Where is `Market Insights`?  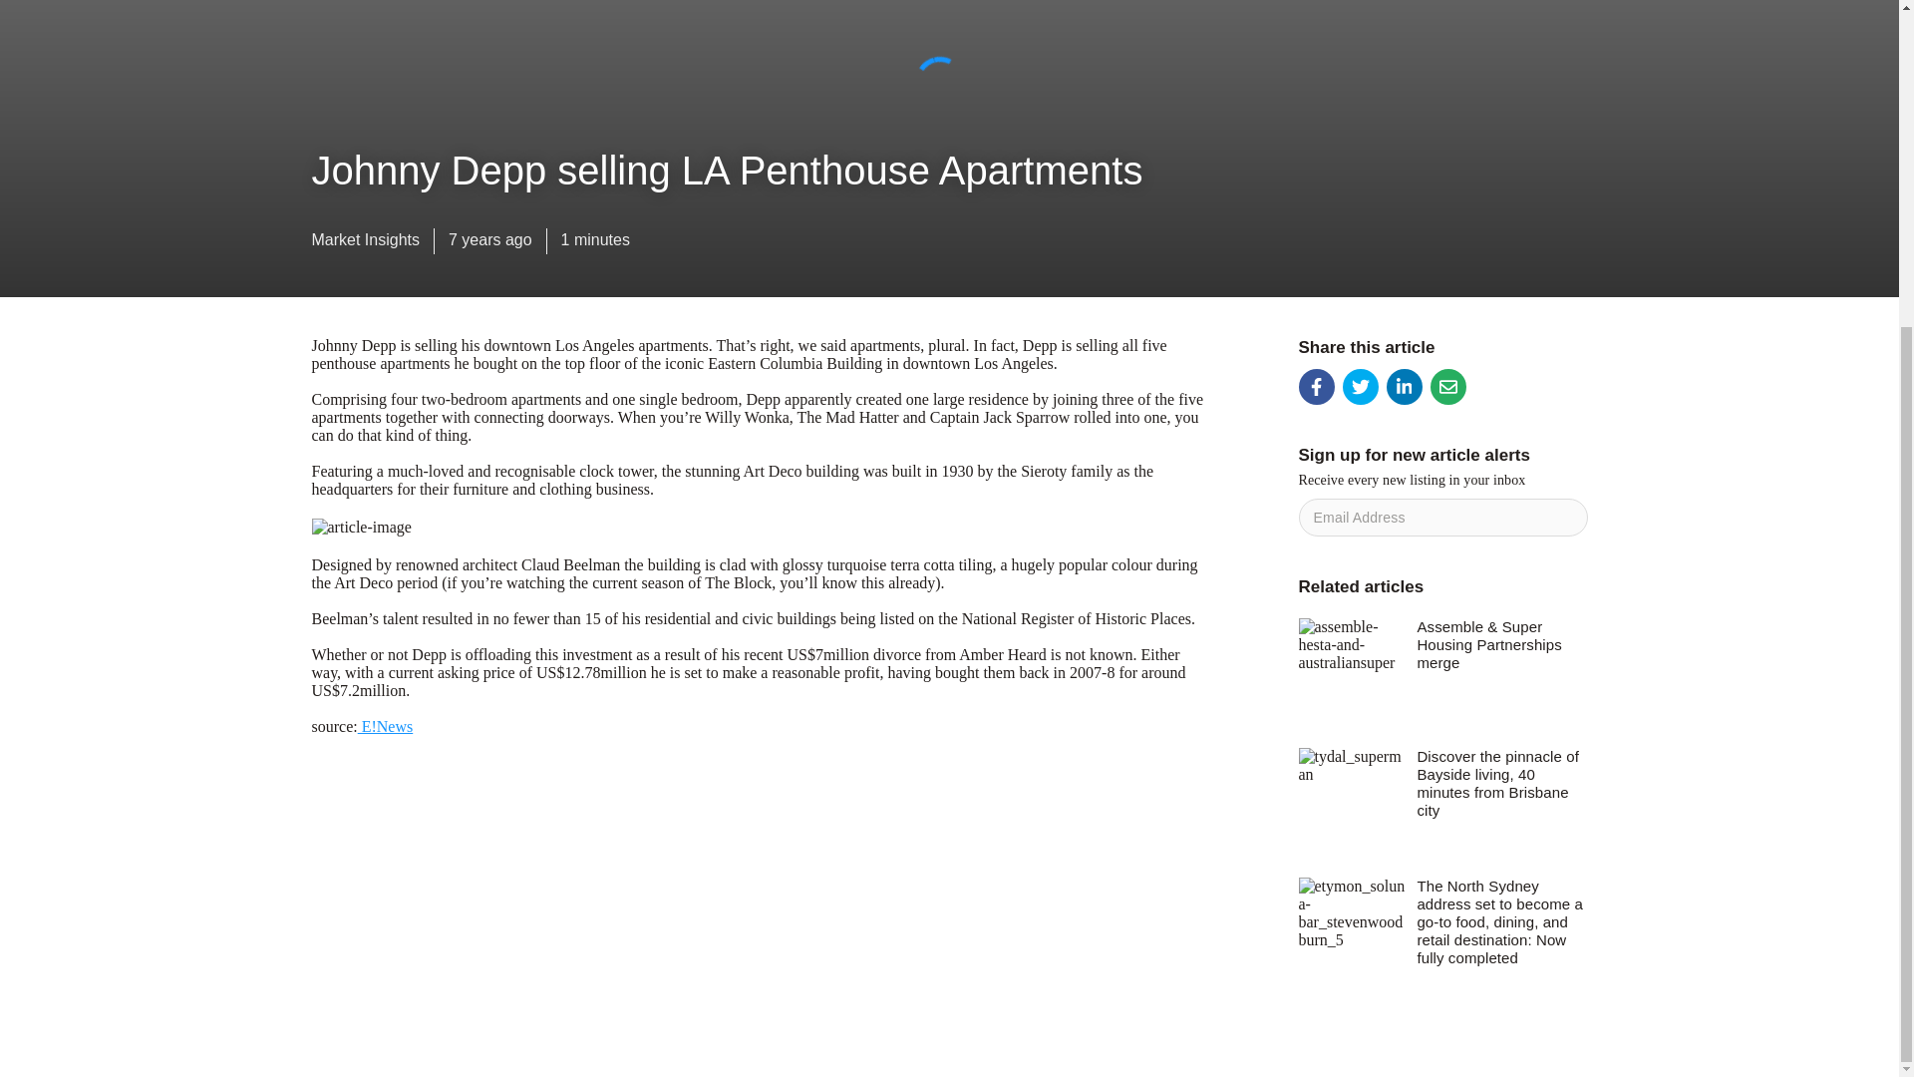 Market Insights is located at coordinates (365, 244).